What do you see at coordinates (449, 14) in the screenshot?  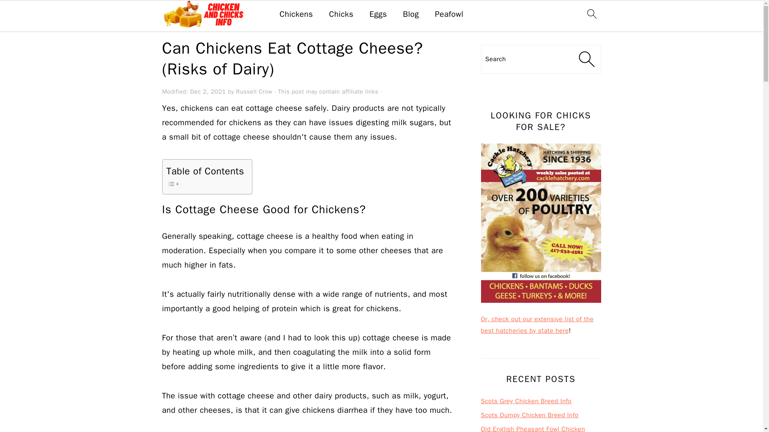 I see `Peafowl` at bounding box center [449, 14].